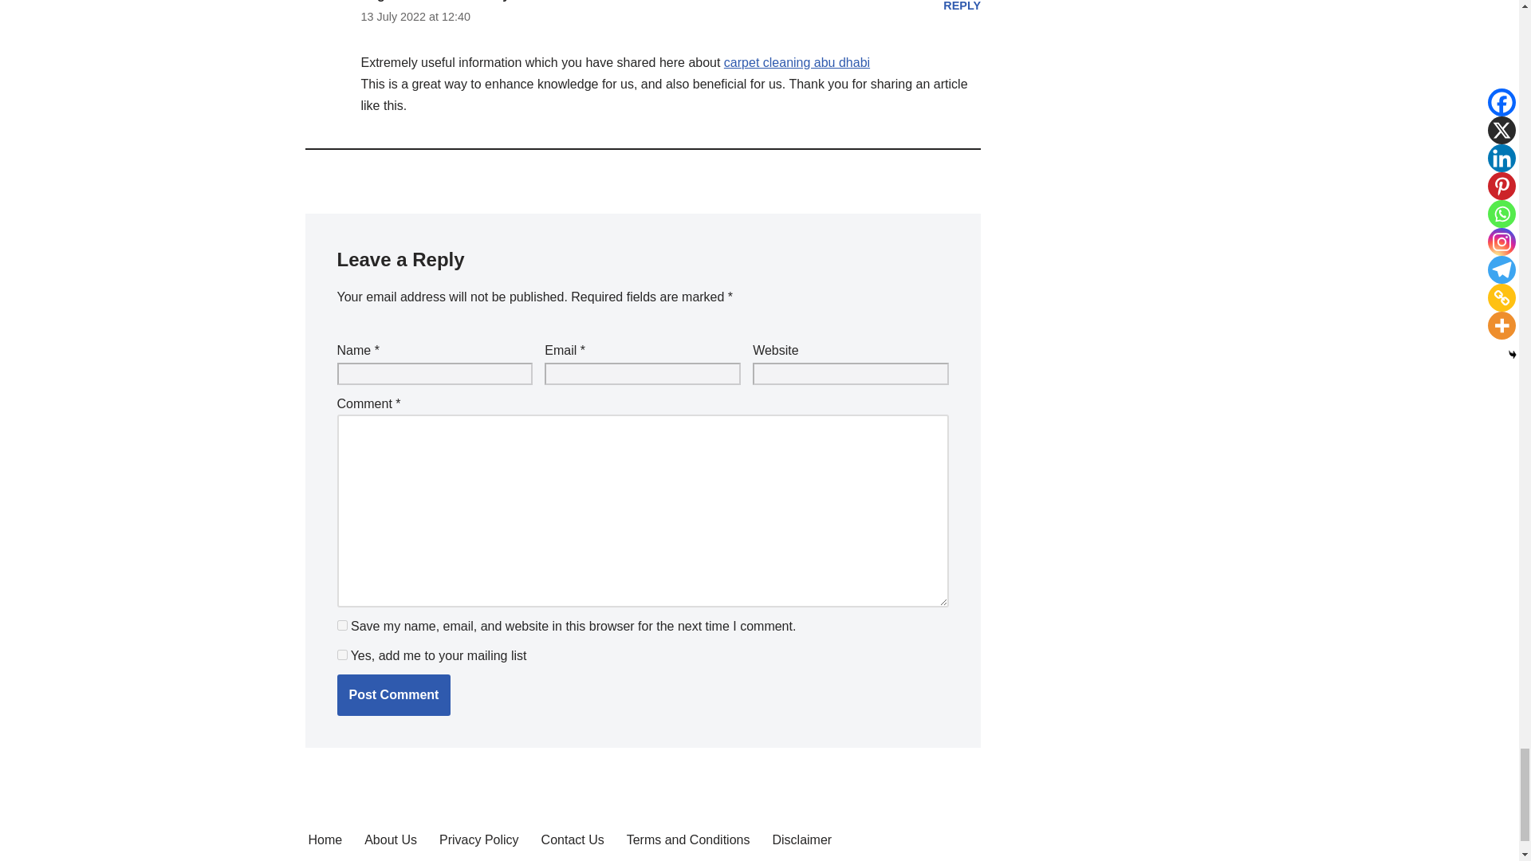 The image size is (1531, 861). Describe the element at coordinates (393, 694) in the screenshot. I see `Post Comment` at that location.